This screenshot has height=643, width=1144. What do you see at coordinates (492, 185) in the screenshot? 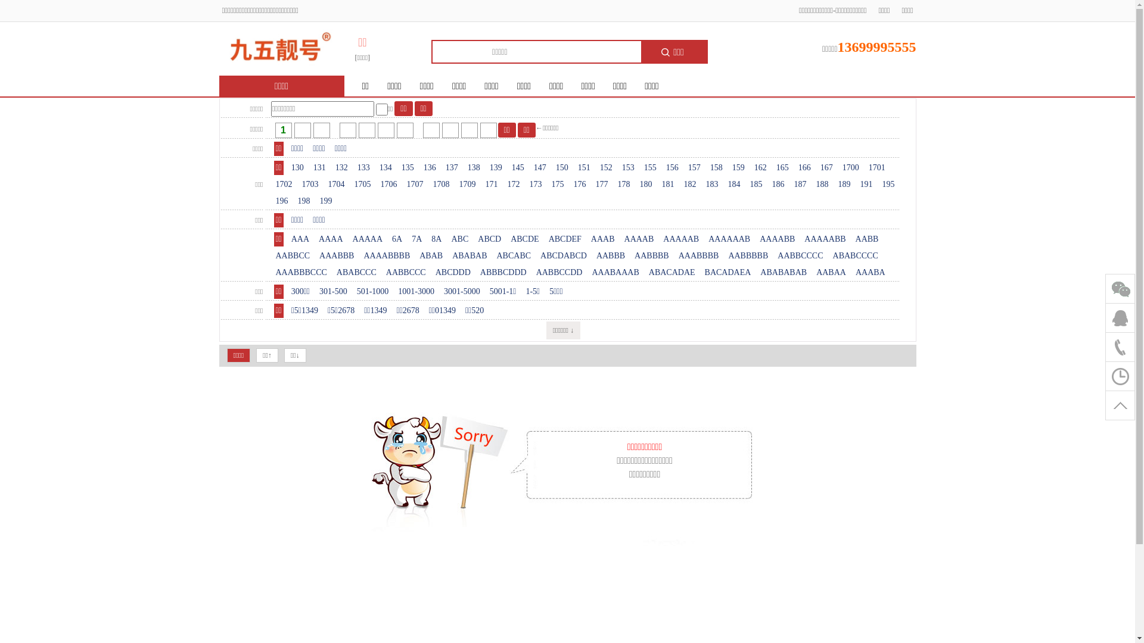
I see `171` at bounding box center [492, 185].